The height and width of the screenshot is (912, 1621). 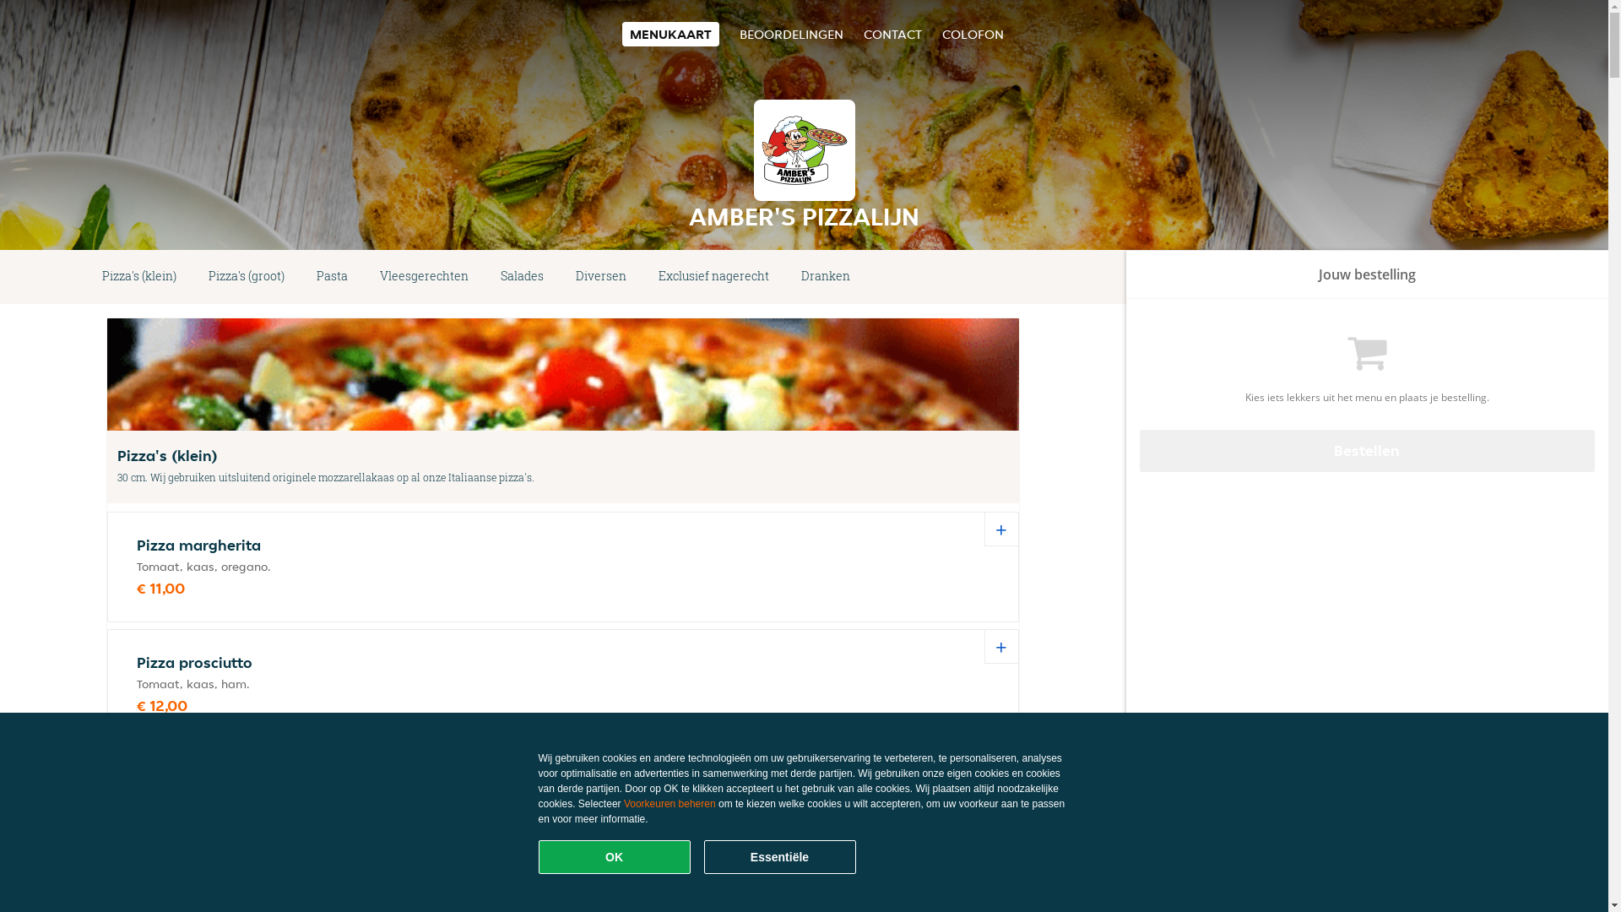 What do you see at coordinates (615, 857) in the screenshot?
I see `OK` at bounding box center [615, 857].